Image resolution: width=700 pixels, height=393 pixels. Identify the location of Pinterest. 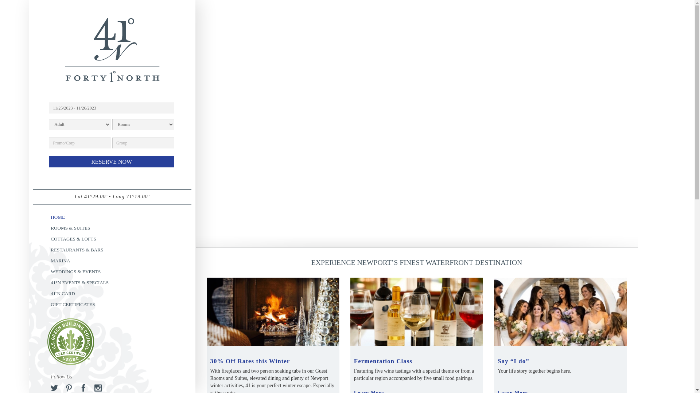
(69, 388).